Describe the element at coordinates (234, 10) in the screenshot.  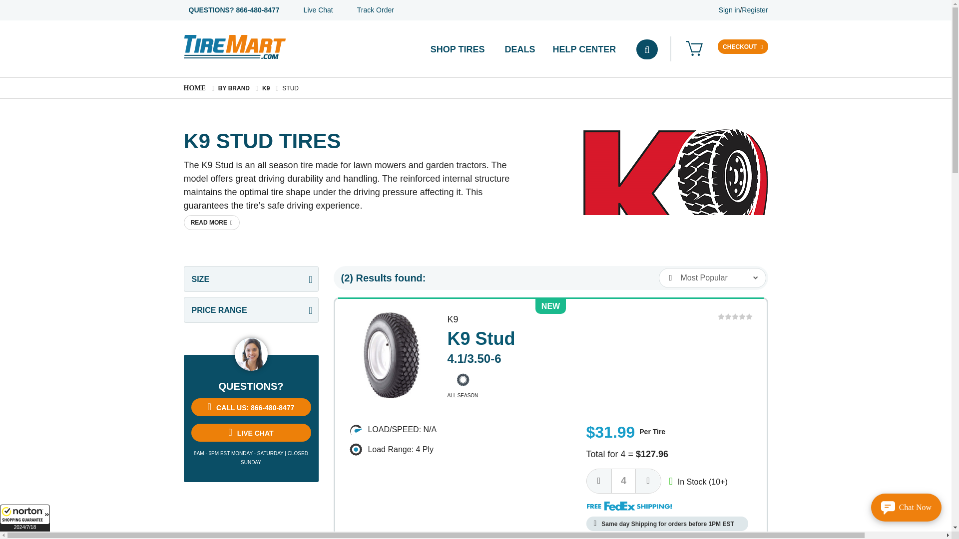
I see `QUESTIONS? 866-480-8477` at that location.